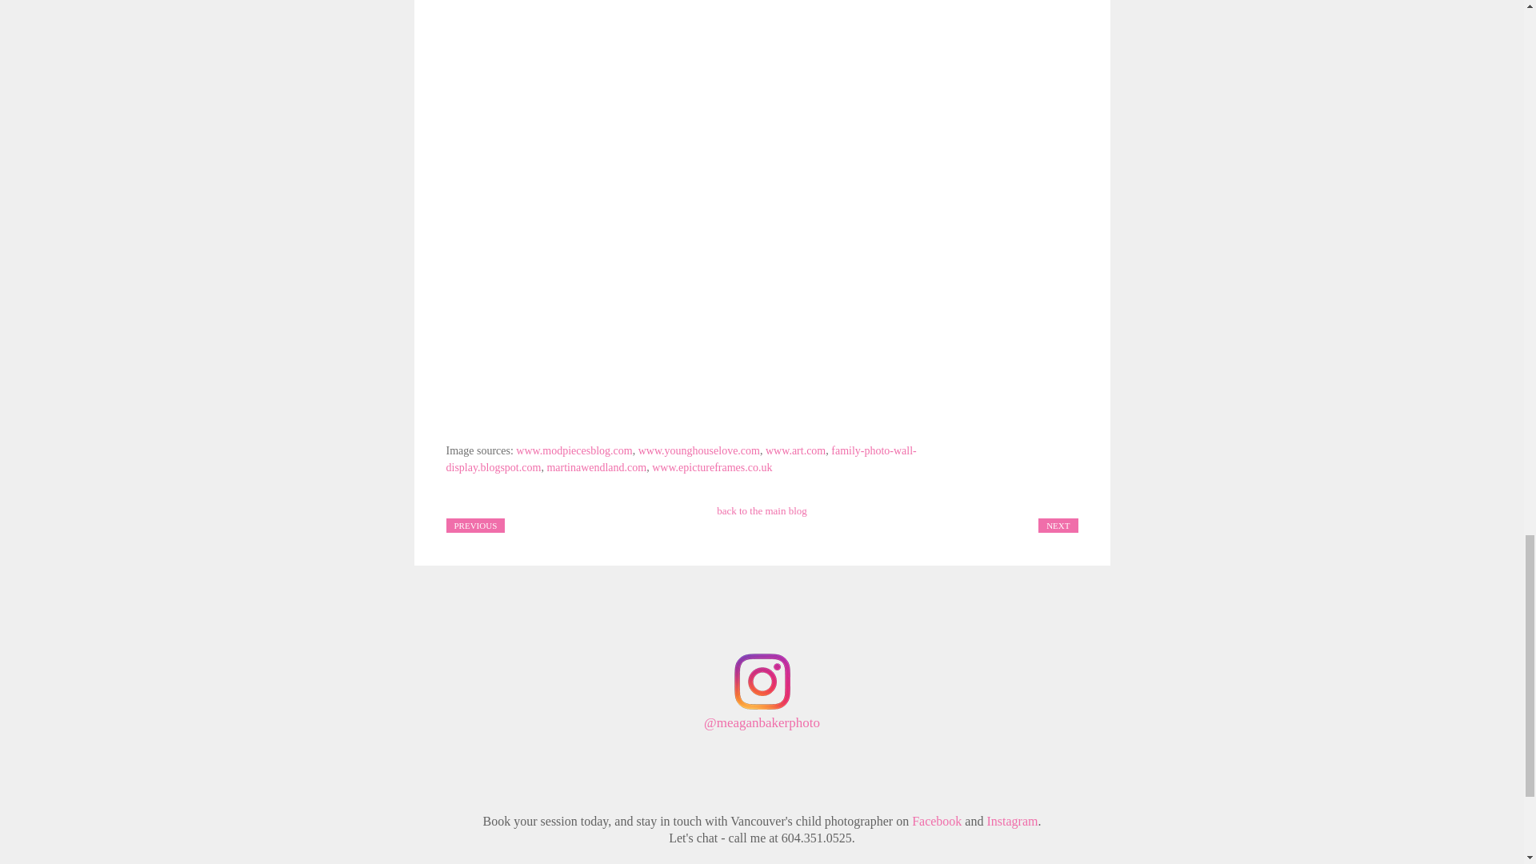  I want to click on www.epictureframes.co.uk, so click(712, 467).